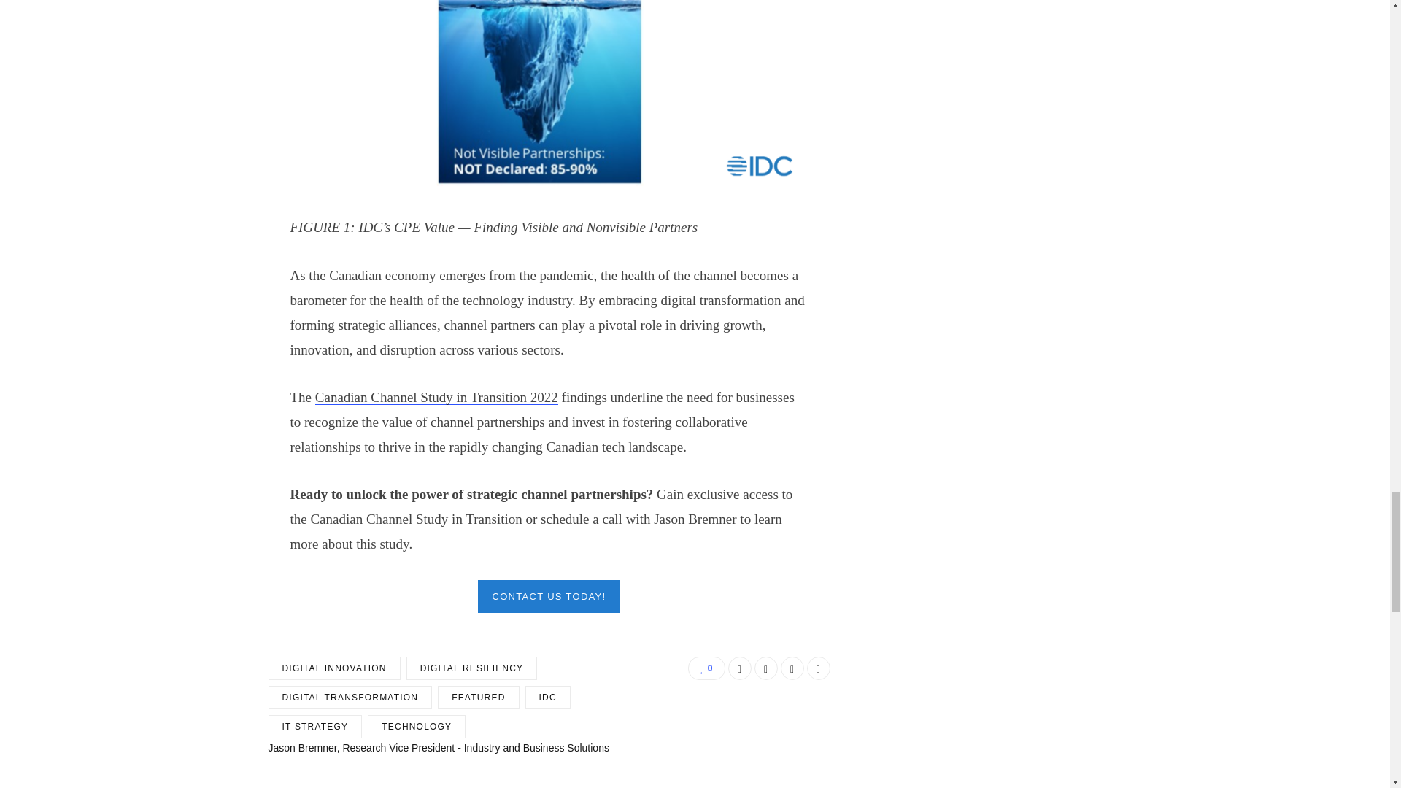  I want to click on CONTACT US TODAY!, so click(549, 596).